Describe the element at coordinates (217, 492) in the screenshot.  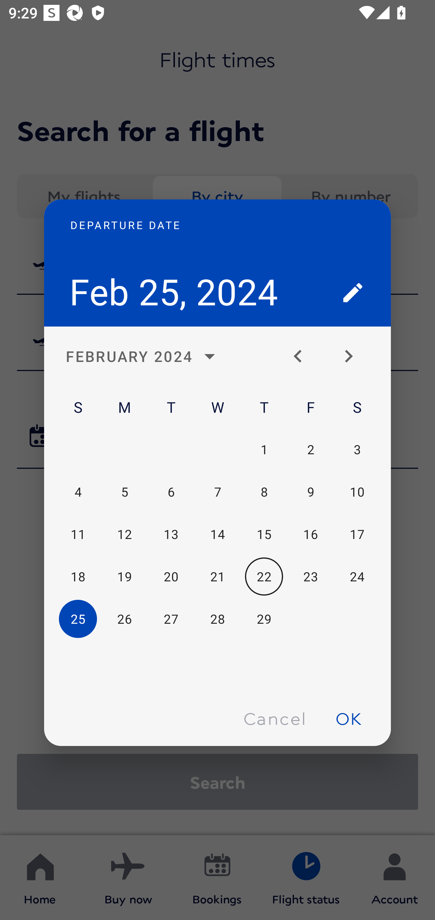
I see `7 Wed, Feb 7` at that location.